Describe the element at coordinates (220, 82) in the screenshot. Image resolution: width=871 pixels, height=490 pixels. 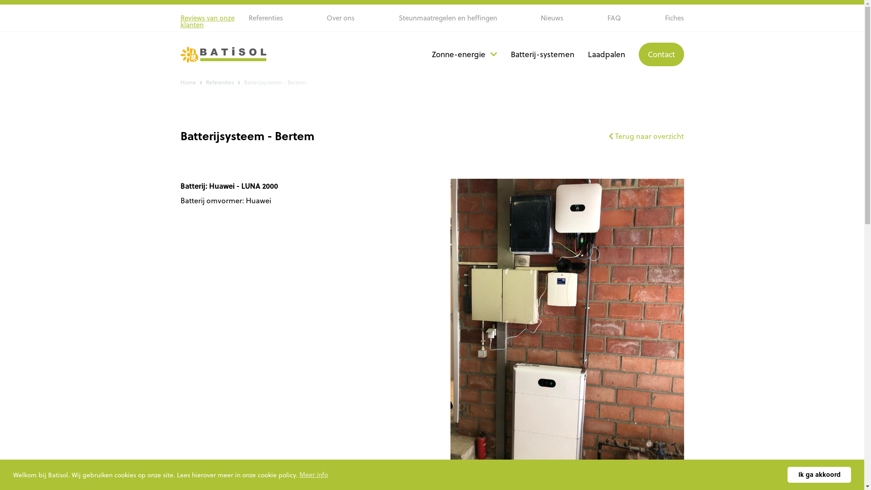
I see `Referenties` at that location.